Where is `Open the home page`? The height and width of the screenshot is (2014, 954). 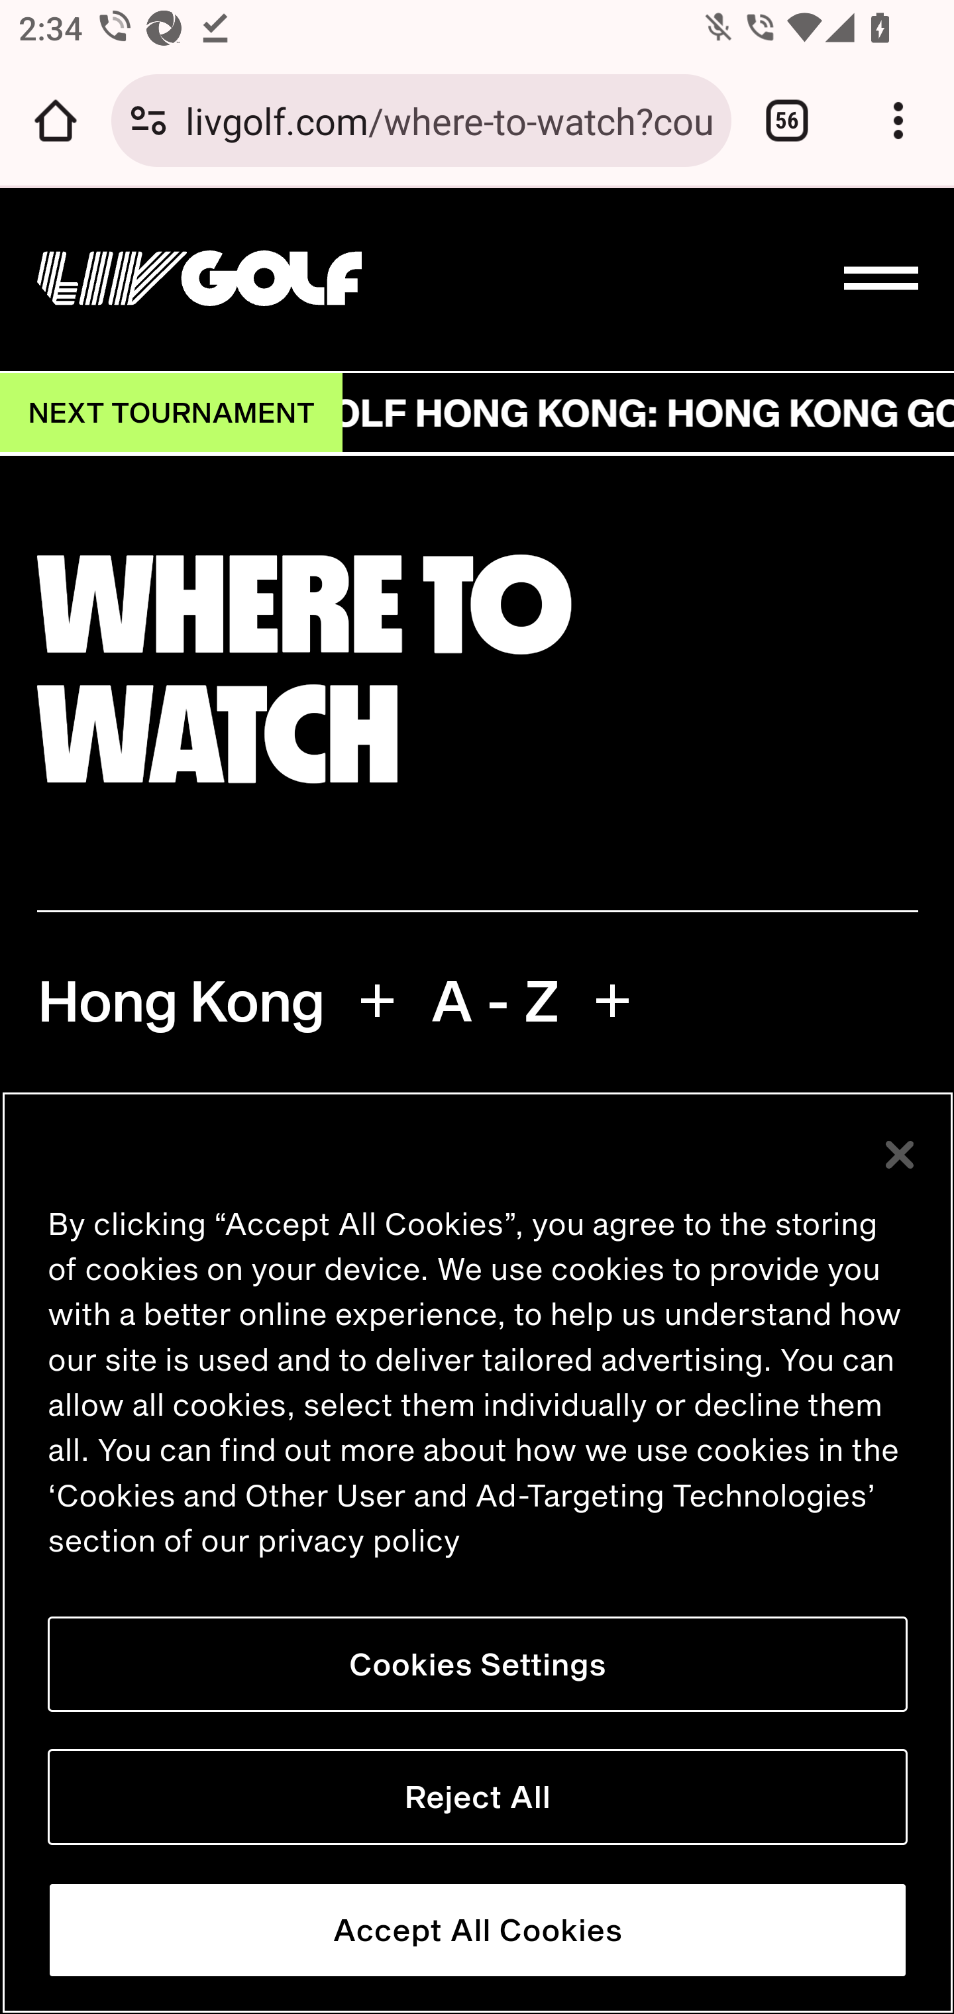 Open the home page is located at coordinates (56, 121).